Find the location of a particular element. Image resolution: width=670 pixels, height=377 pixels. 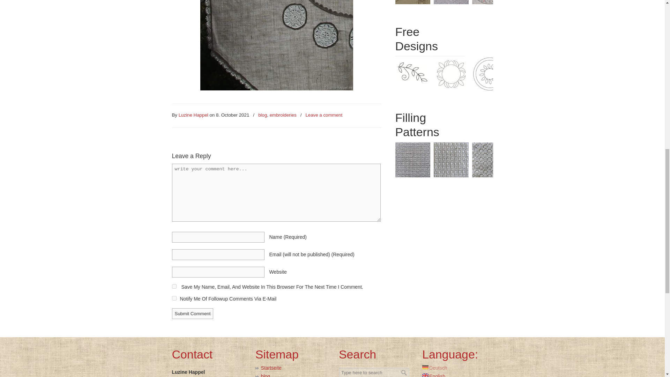

Luzine Happel is located at coordinates (193, 115).